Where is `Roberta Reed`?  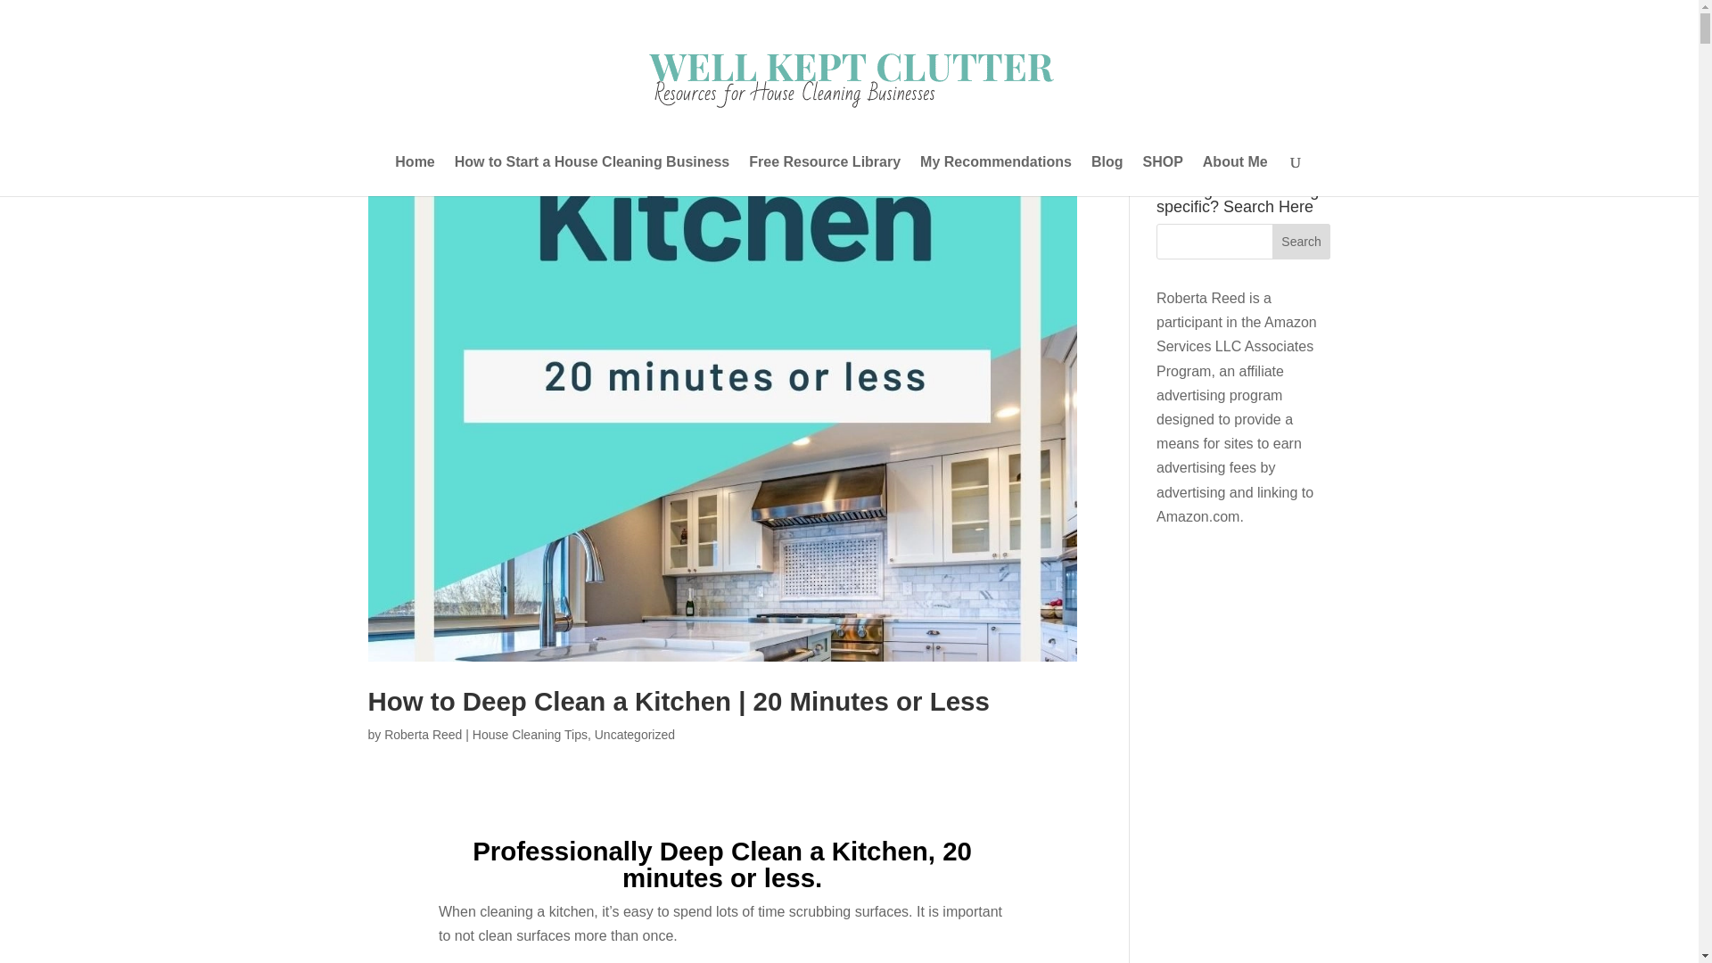 Roberta Reed is located at coordinates (423, 735).